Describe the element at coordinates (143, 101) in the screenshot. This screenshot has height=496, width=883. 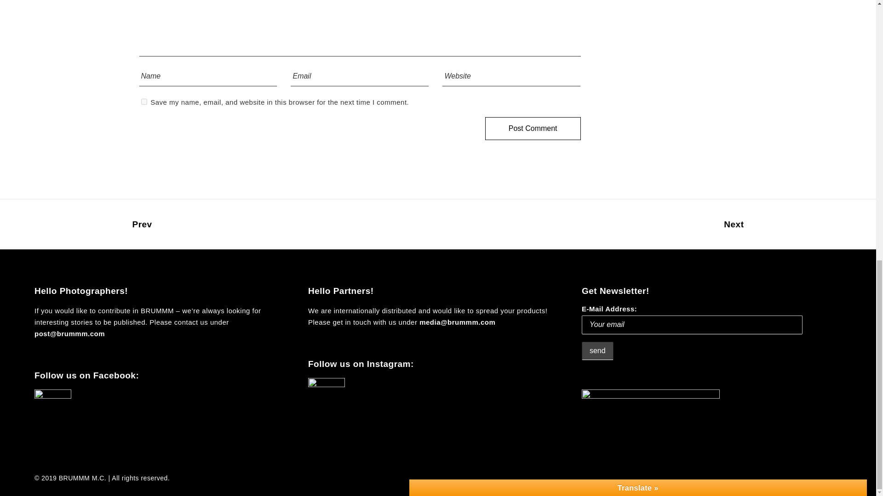
I see `yes` at that location.